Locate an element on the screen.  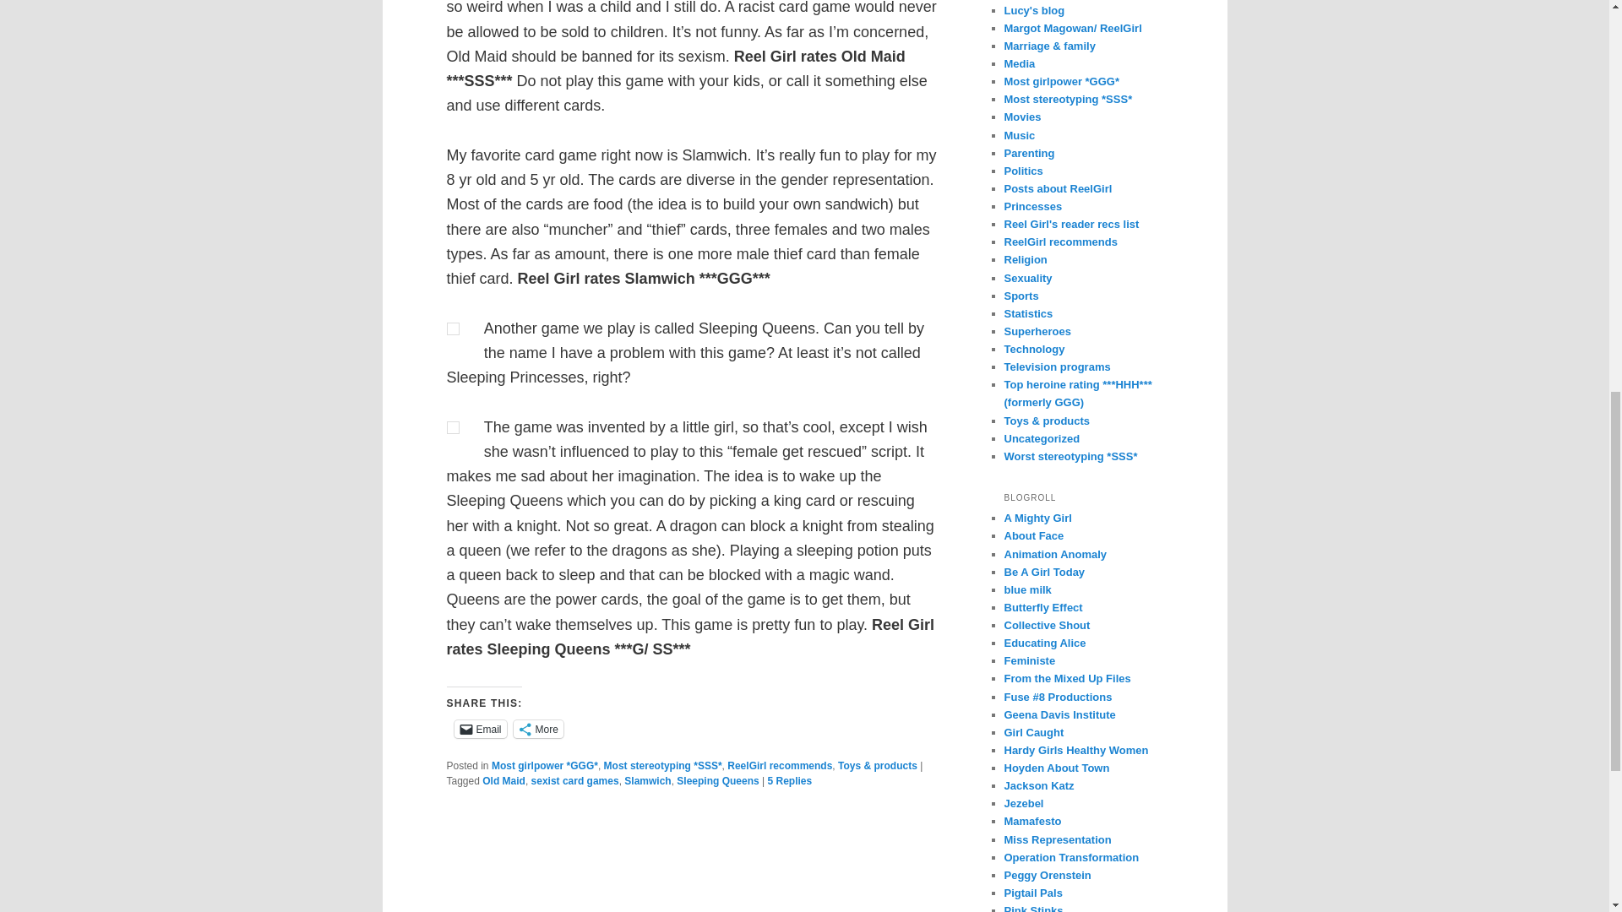
Slamwich is located at coordinates (647, 781).